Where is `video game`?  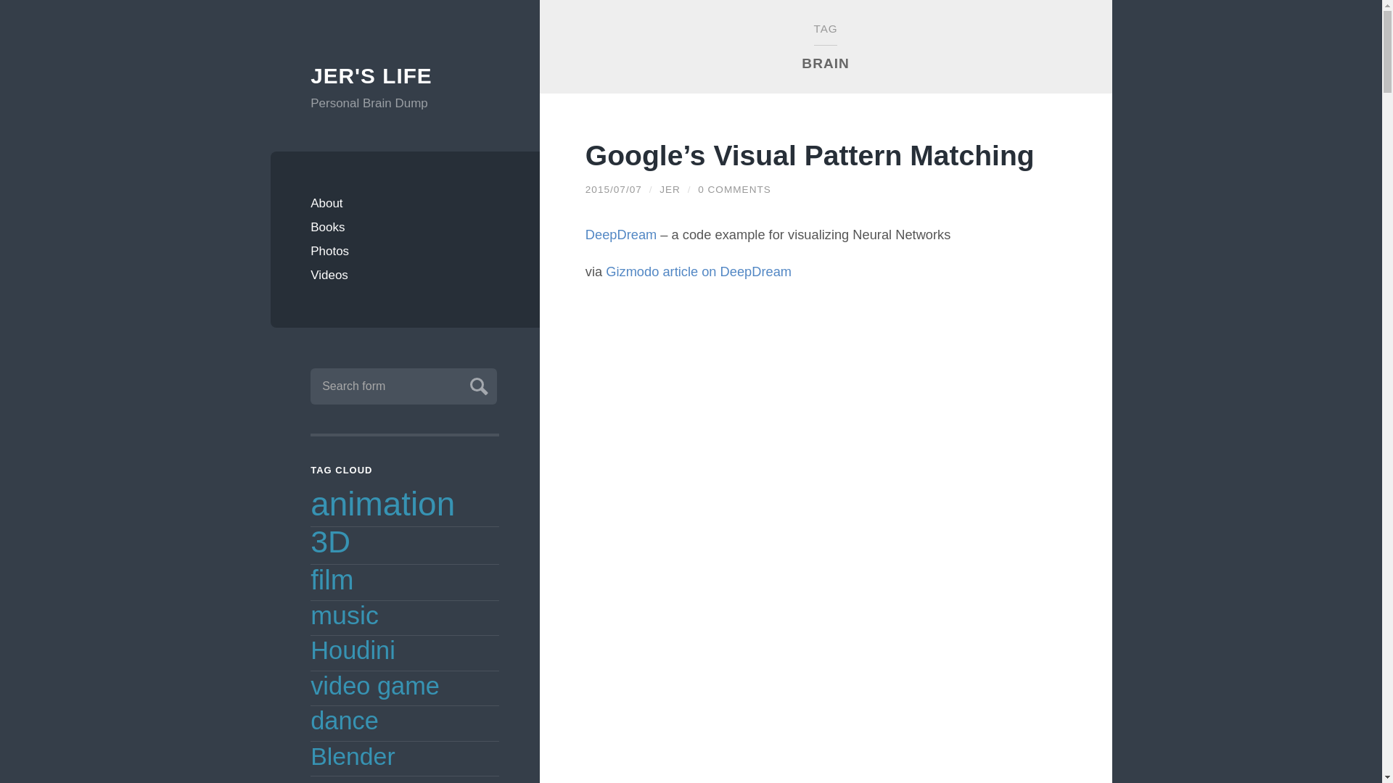
video game is located at coordinates (375, 686).